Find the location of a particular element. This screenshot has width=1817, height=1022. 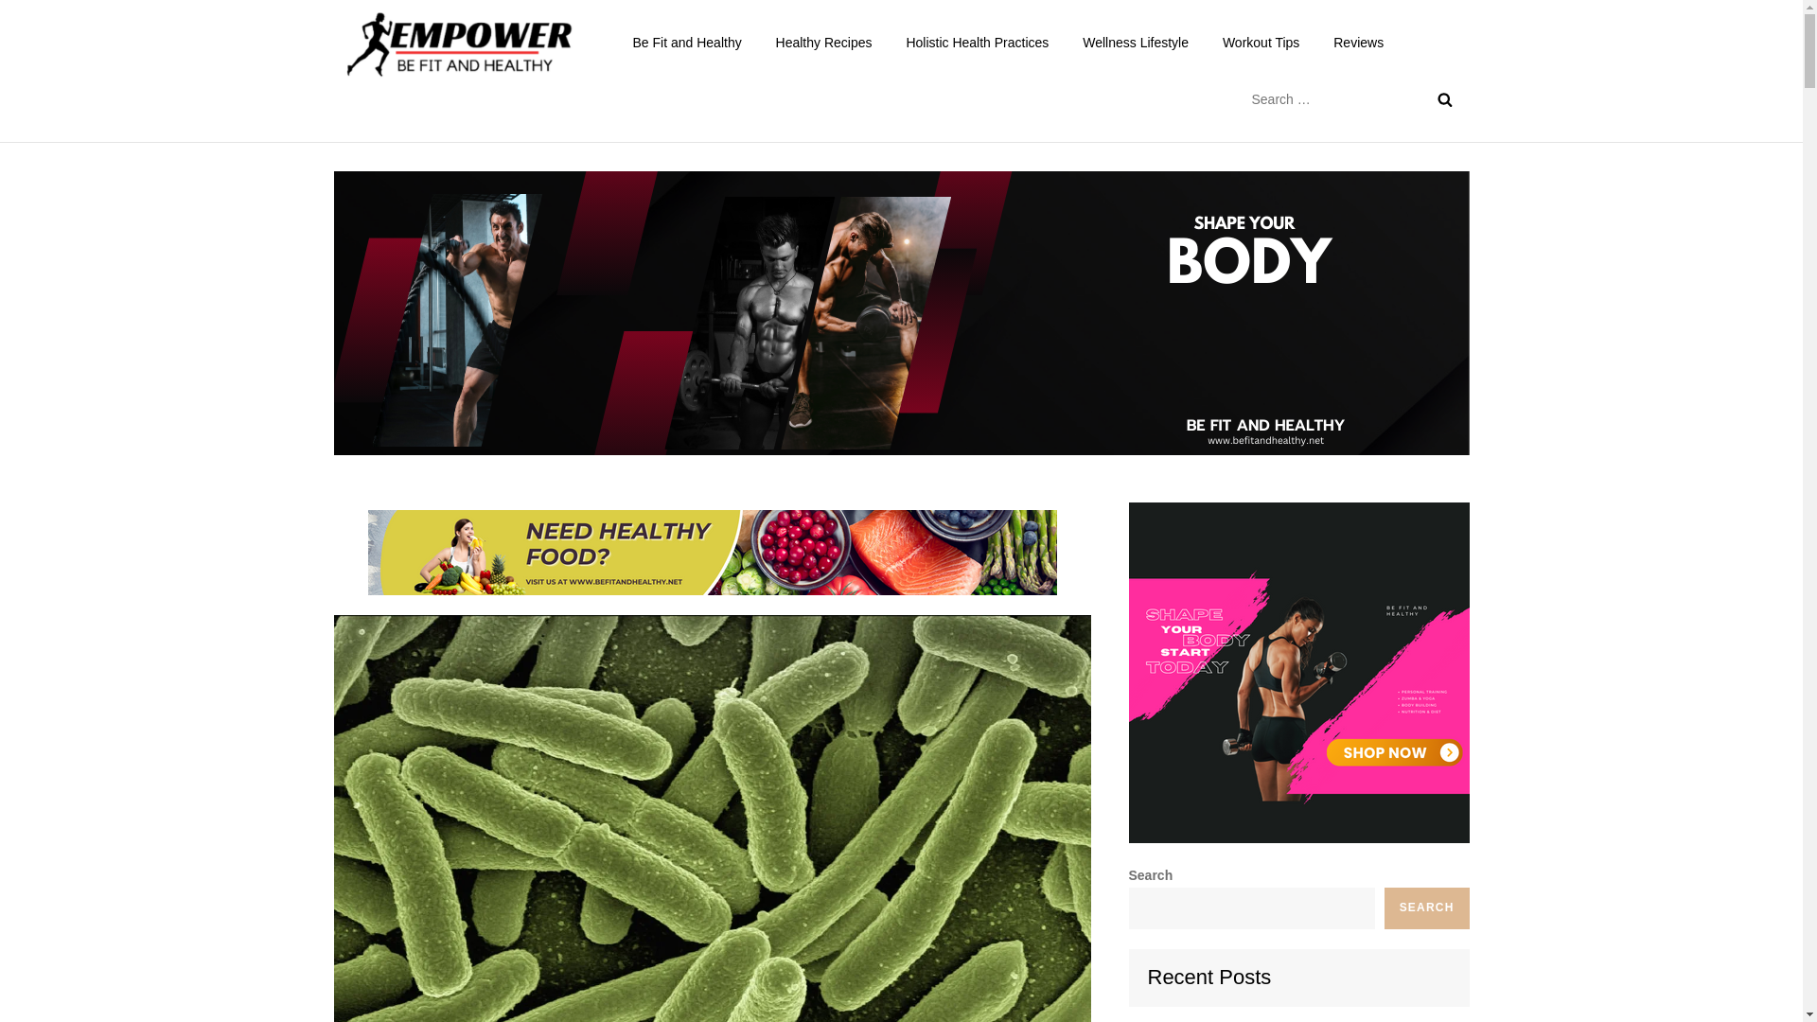

Be Fit and Healthy is located at coordinates (740, 62).